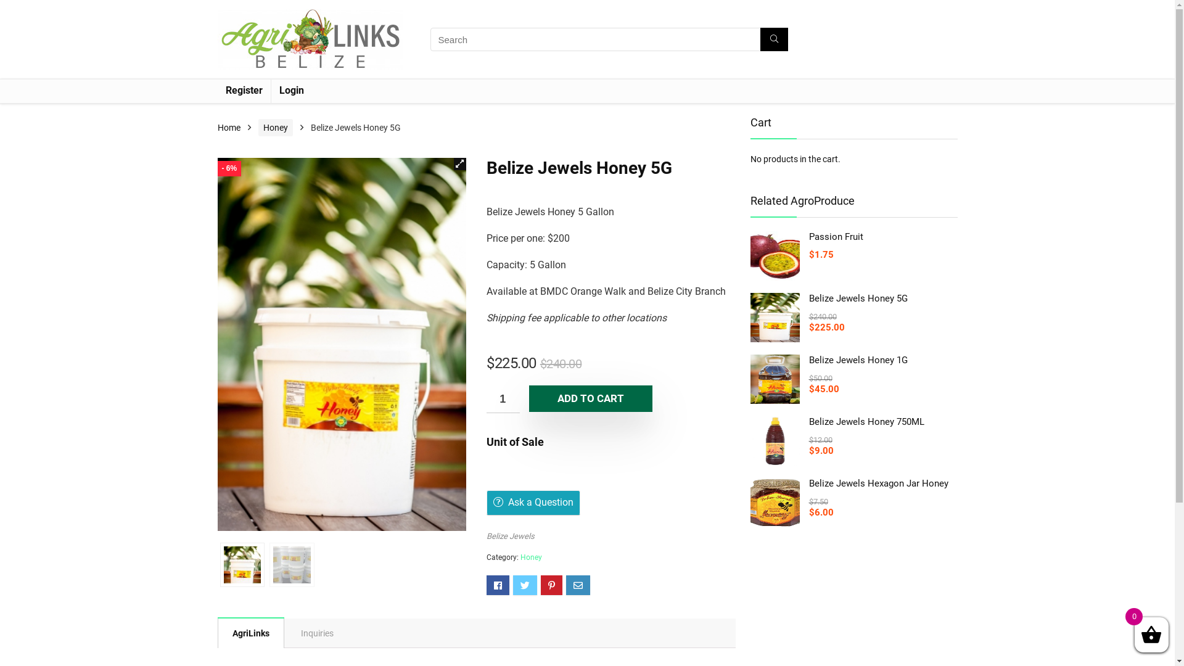 The height and width of the screenshot is (666, 1184). I want to click on Honey, so click(275, 128).